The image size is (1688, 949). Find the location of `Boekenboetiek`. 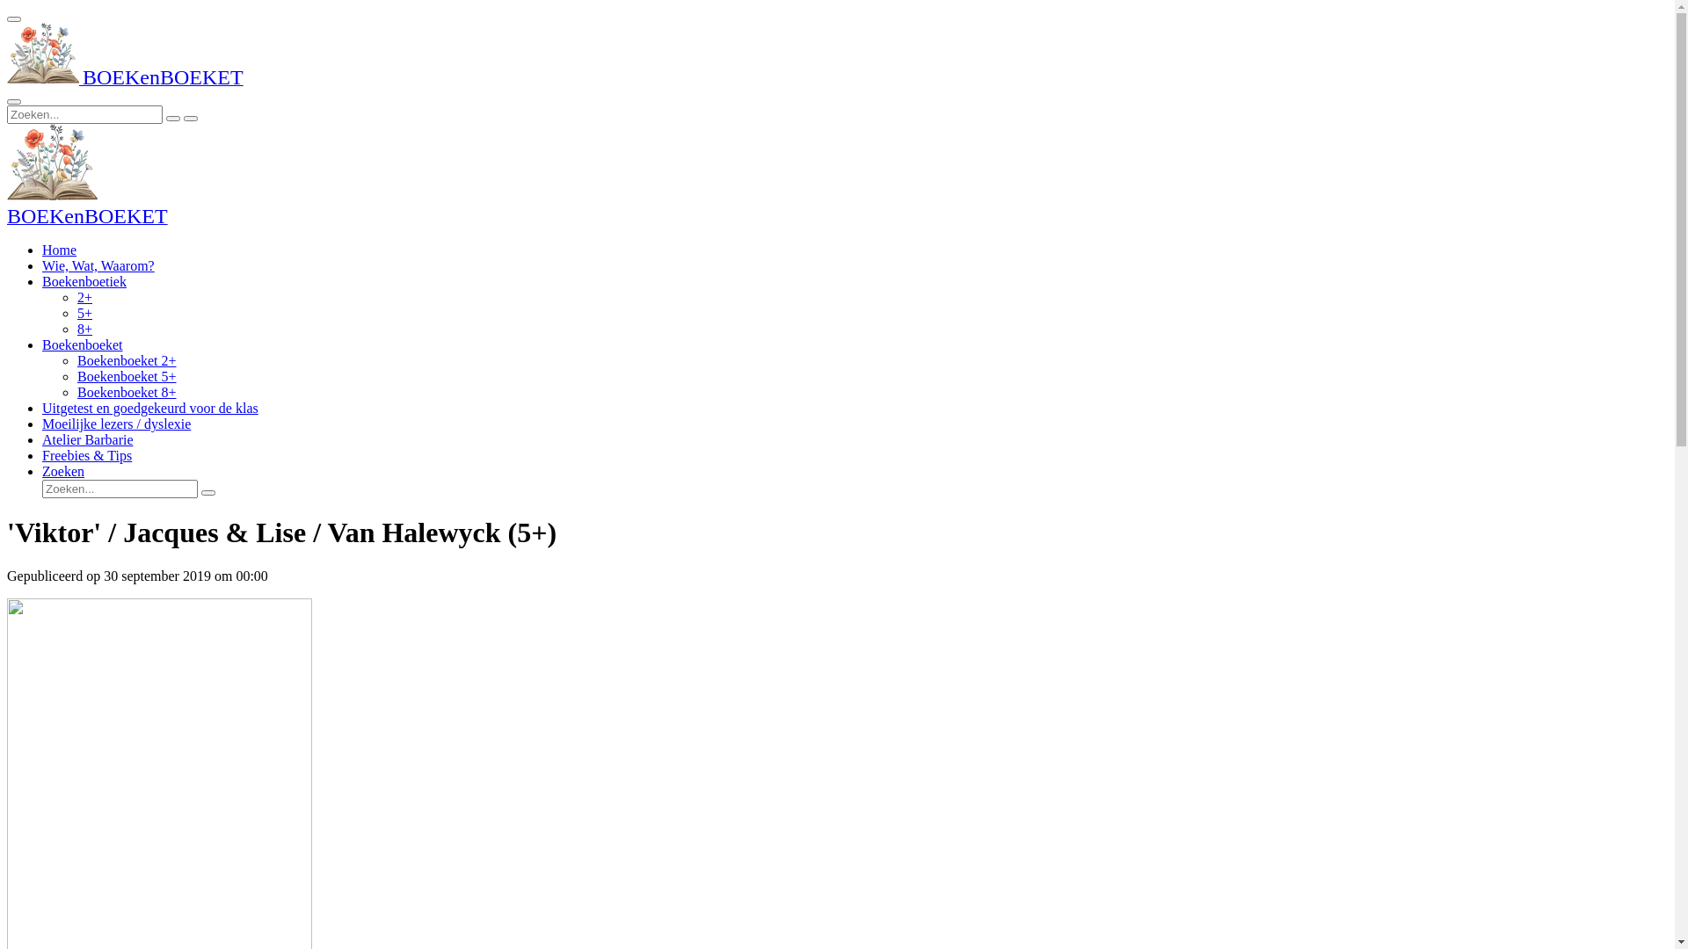

Boekenboetiek is located at coordinates (84, 281).